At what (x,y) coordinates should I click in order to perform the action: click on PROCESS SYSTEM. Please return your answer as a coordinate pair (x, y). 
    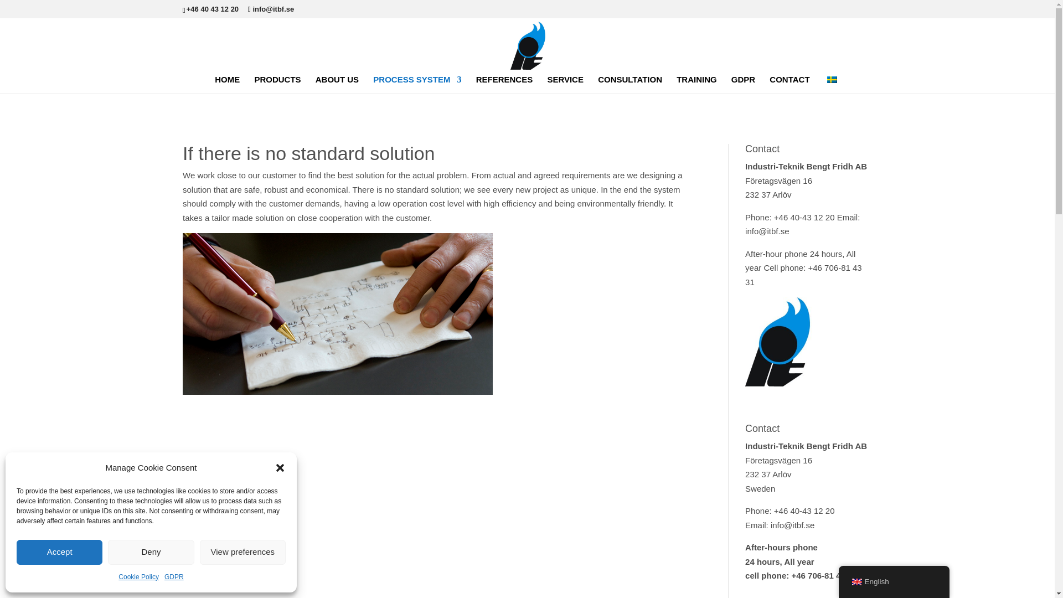
    Looking at the image, I should click on (417, 84).